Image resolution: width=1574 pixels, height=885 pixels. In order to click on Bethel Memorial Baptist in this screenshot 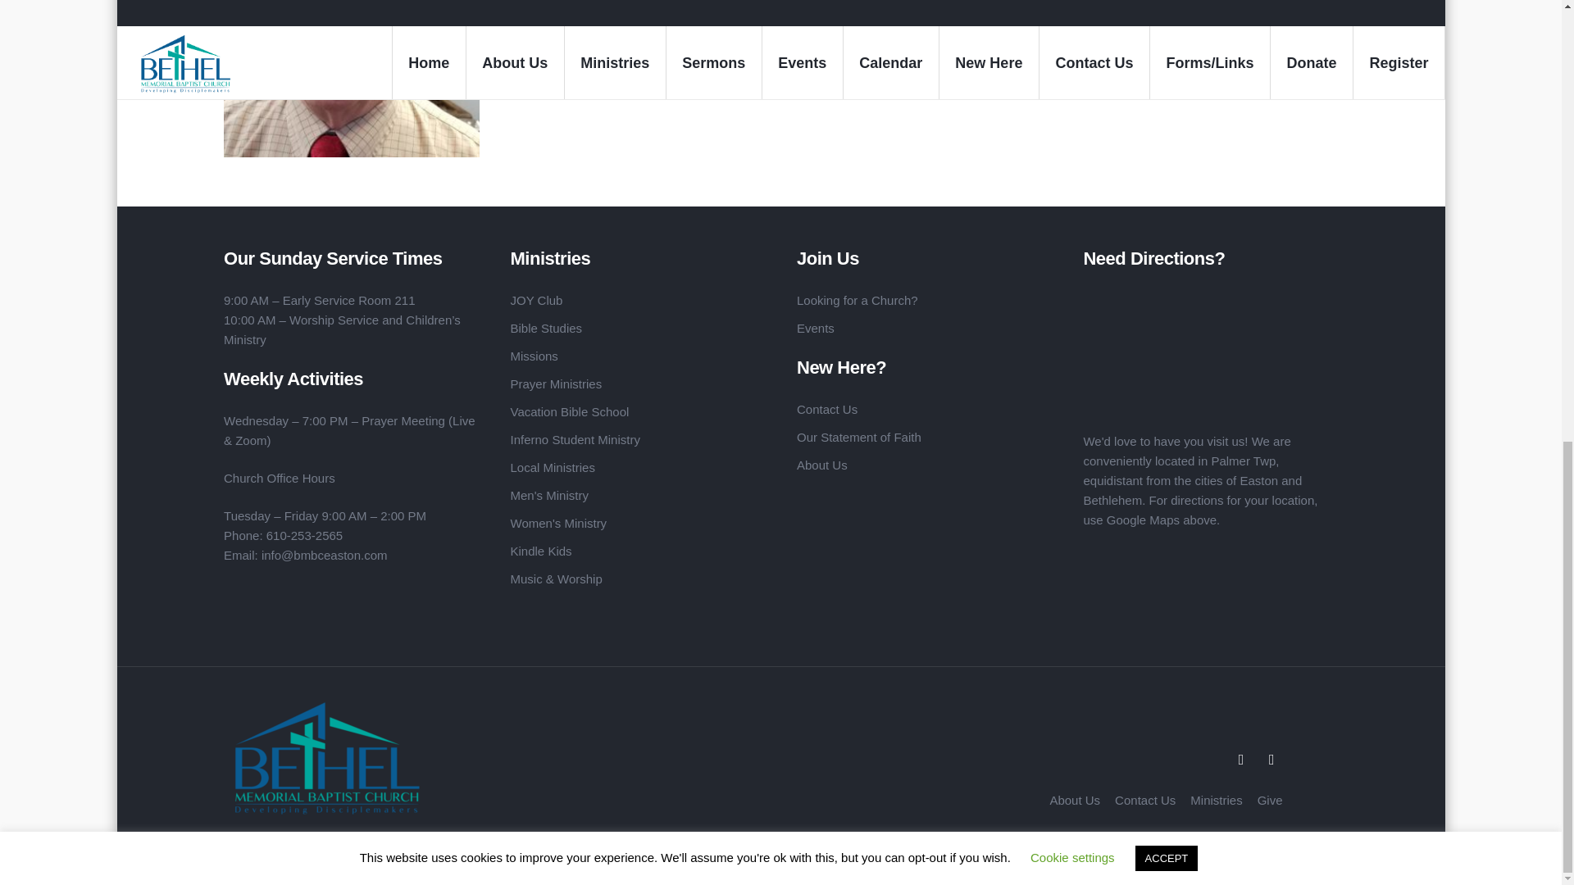, I will do `click(403, 760)`.